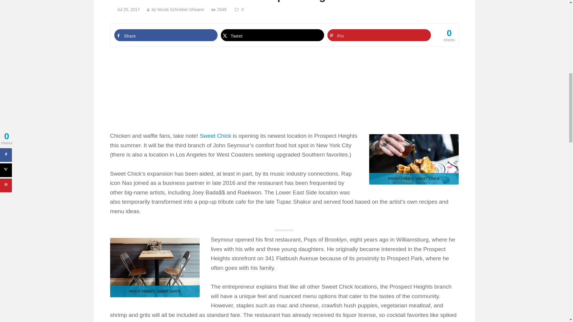  Describe the element at coordinates (379, 35) in the screenshot. I see `Save to Pinterest` at that location.